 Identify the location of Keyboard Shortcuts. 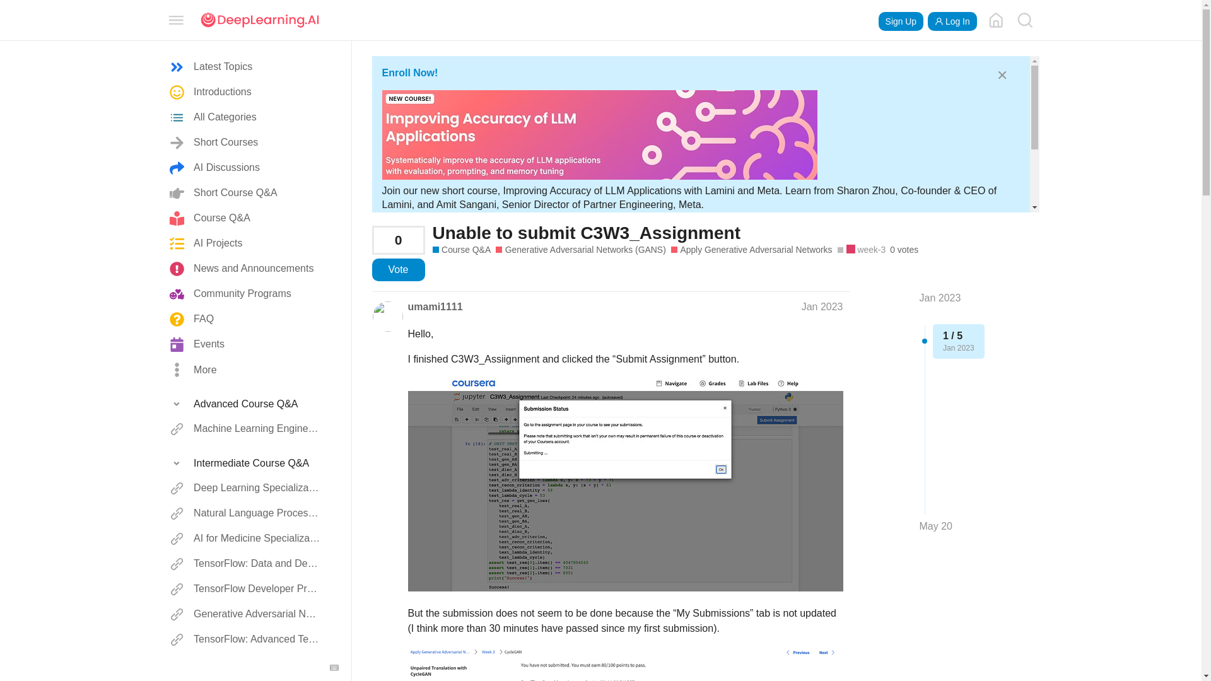
(334, 667).